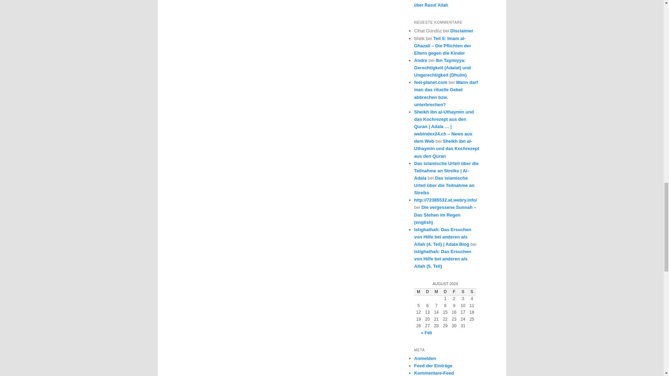 Image resolution: width=669 pixels, height=376 pixels. Describe the element at coordinates (454, 292) in the screenshot. I see `Freitag` at that location.